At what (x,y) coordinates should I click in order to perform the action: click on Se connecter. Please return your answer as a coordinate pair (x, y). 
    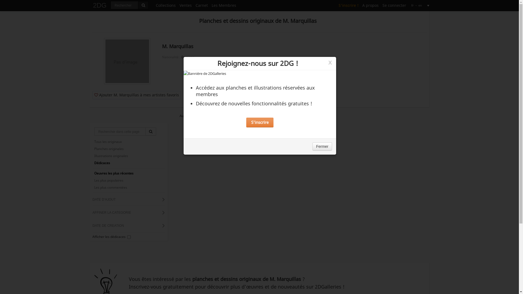
    Looking at the image, I should click on (394, 5).